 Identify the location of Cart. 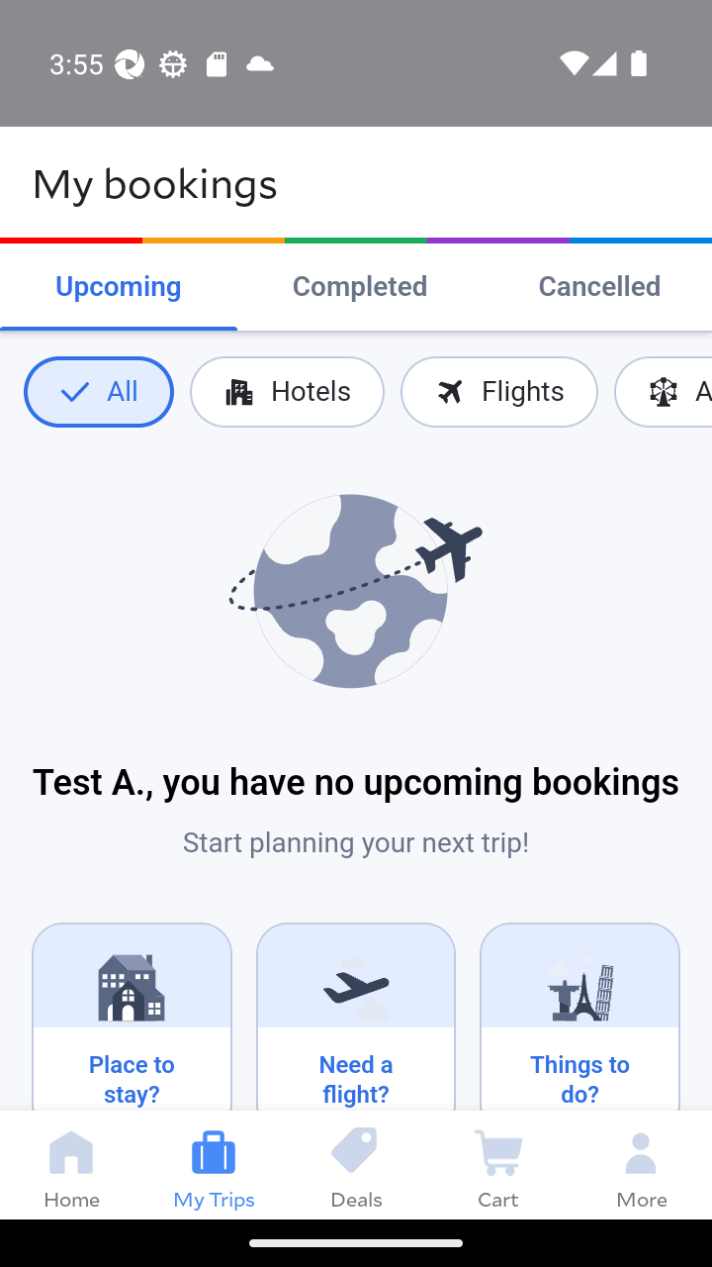
(498, 1164).